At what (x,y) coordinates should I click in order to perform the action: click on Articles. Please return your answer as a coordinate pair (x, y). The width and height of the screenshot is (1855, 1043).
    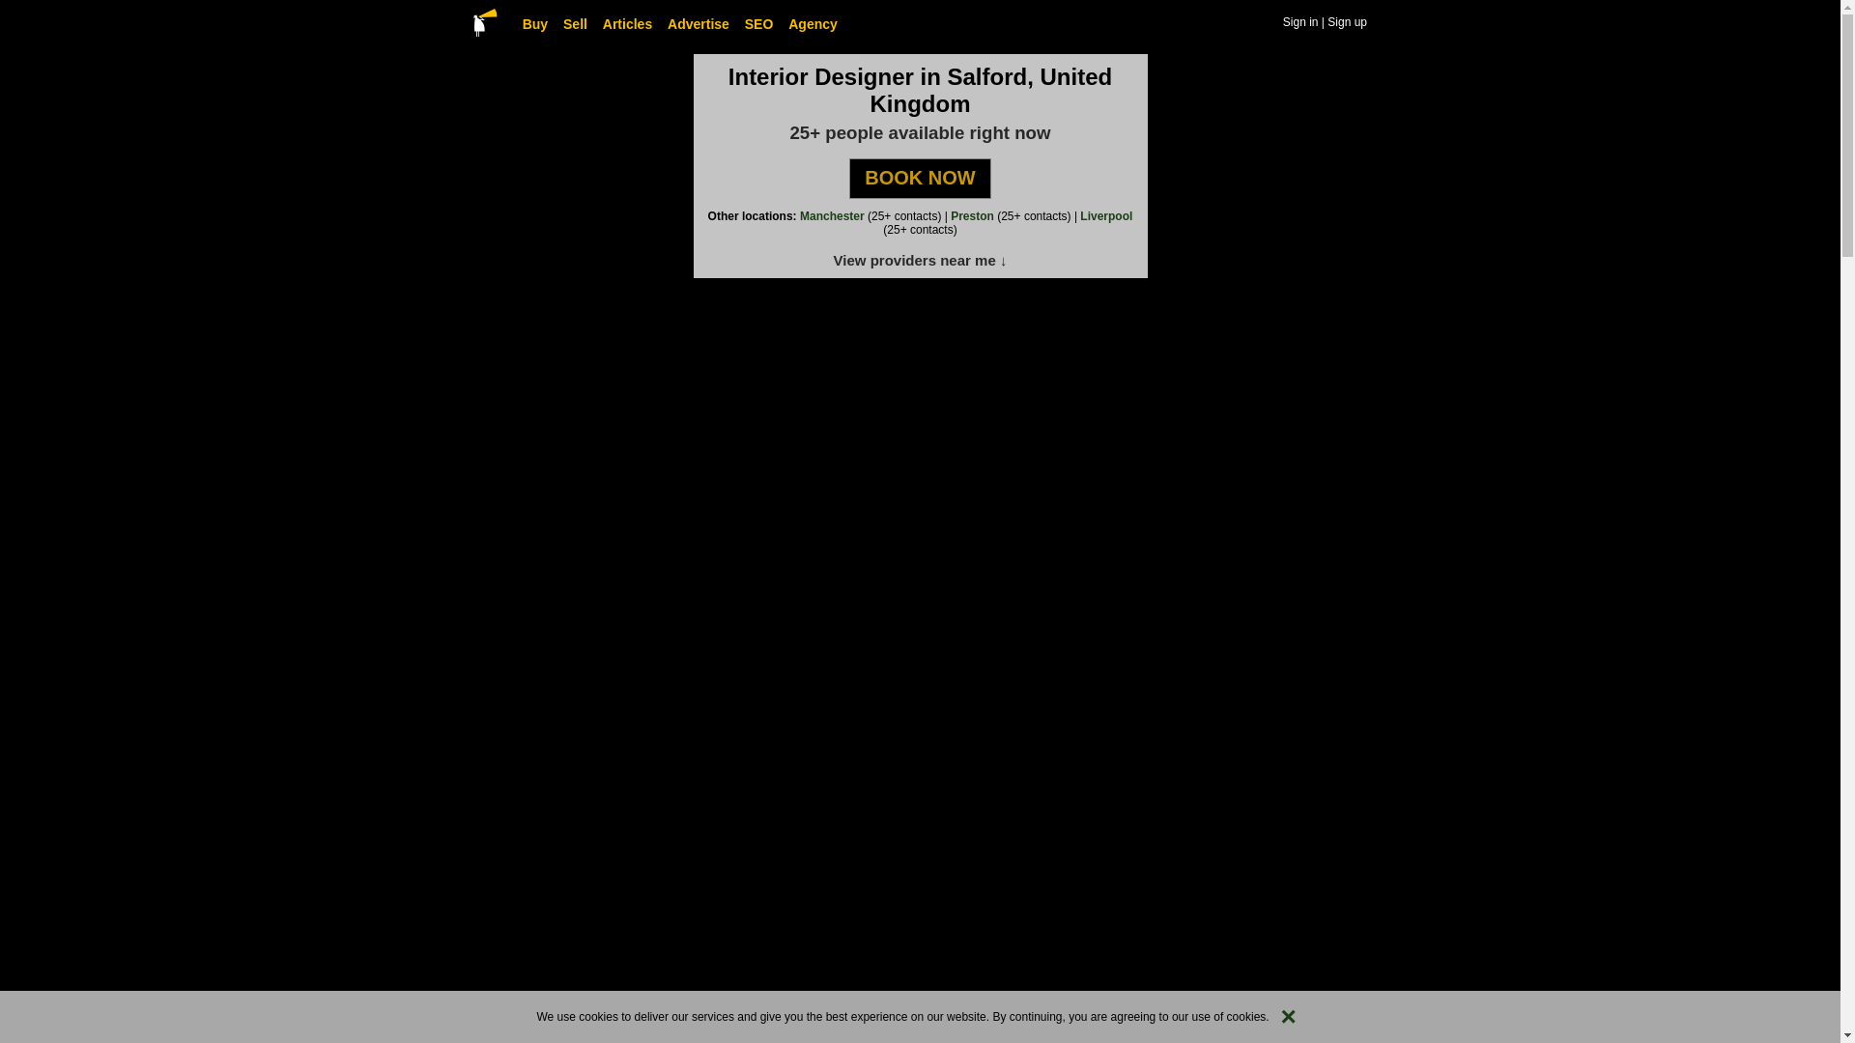
    Looking at the image, I should click on (628, 24).